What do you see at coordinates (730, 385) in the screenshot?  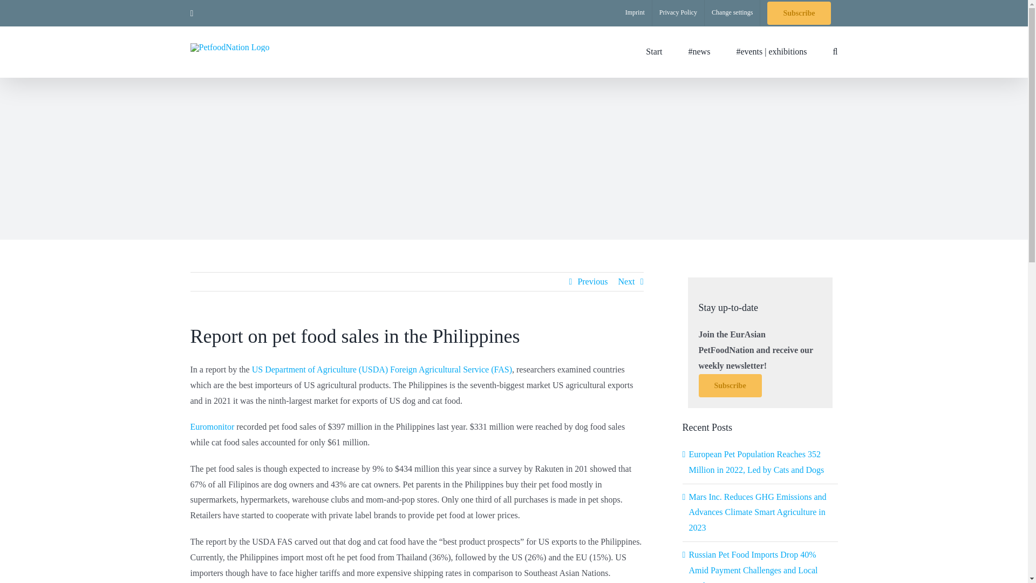 I see `Subscribe` at bounding box center [730, 385].